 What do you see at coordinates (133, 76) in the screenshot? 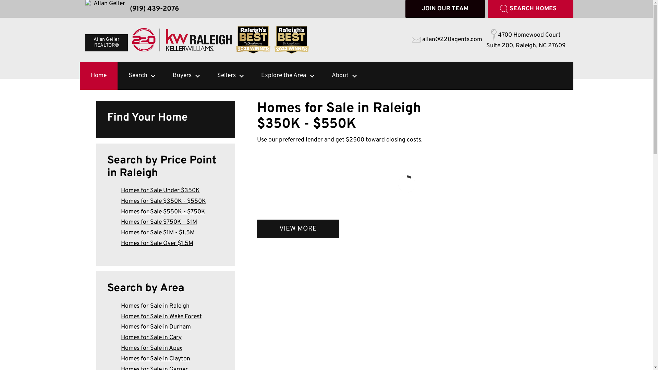
I see `Search` at bounding box center [133, 76].